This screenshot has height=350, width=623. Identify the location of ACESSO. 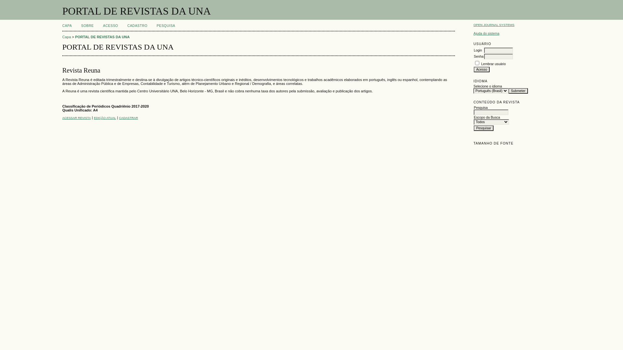
(111, 26).